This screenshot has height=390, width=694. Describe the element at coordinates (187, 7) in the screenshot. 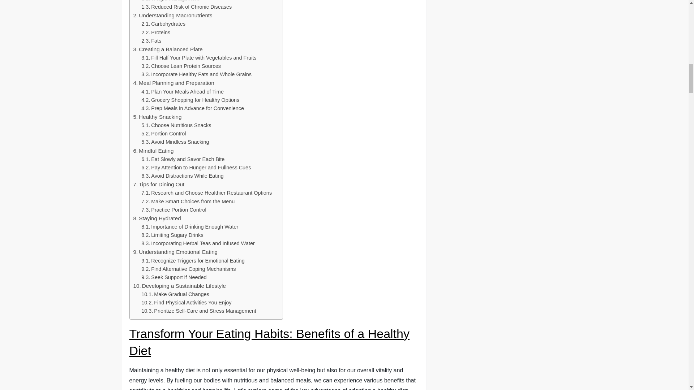

I see `Reduced Risk of Chronic Diseases` at that location.